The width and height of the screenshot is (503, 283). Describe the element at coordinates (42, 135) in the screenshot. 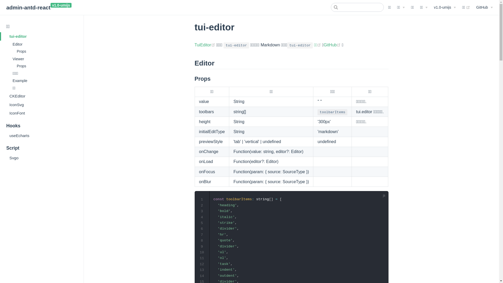

I see `useEcharts` at that location.